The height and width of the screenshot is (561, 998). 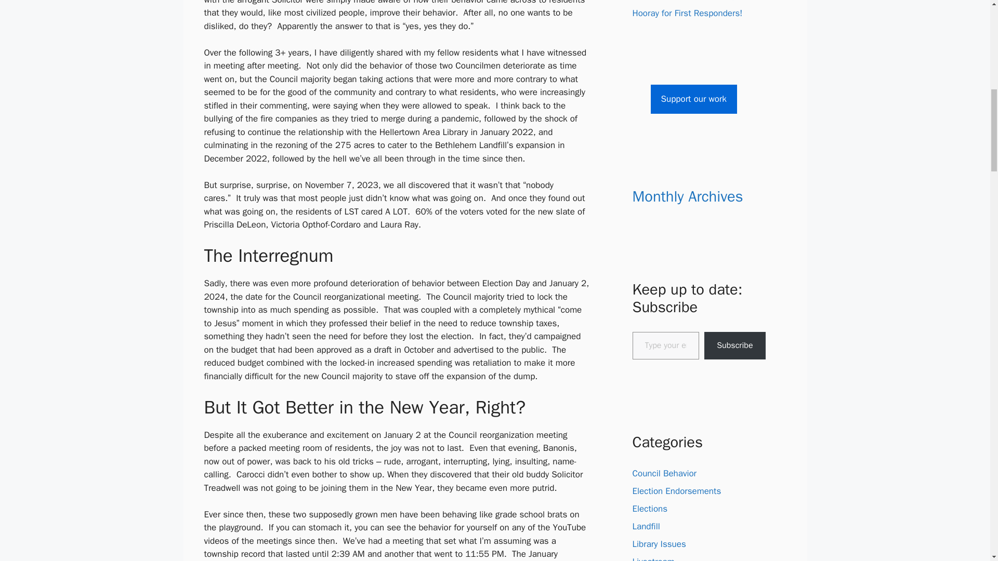 What do you see at coordinates (646, 526) in the screenshot?
I see `Landfill` at bounding box center [646, 526].